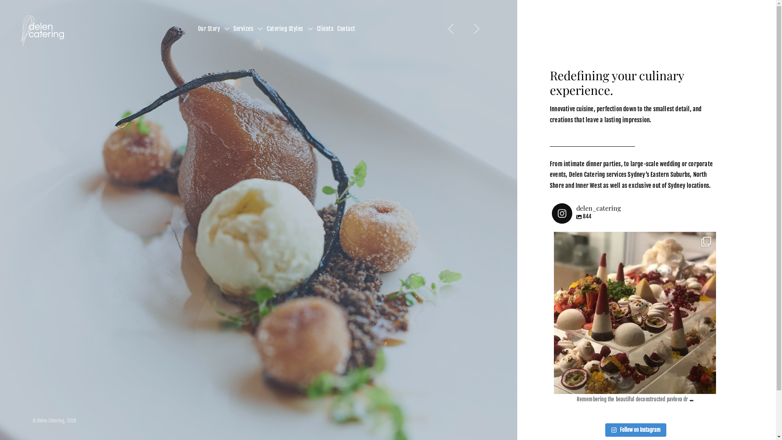 The height and width of the screenshot is (440, 782). I want to click on Catering Styles, so click(285, 29).